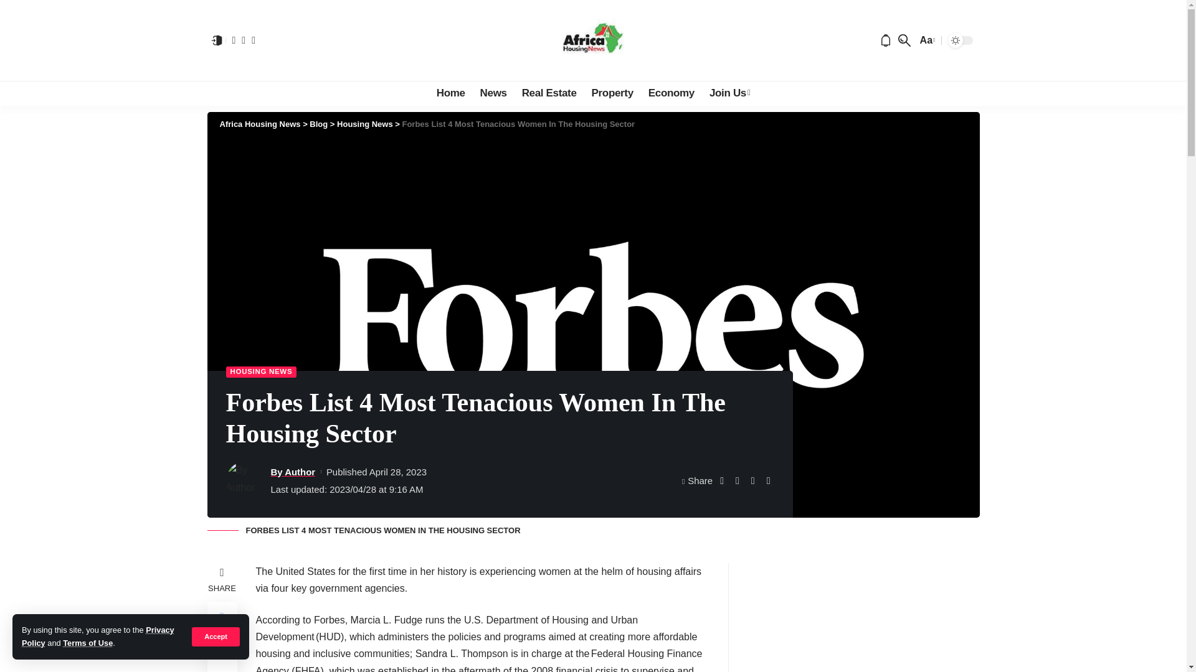  I want to click on Real Estate, so click(549, 93).